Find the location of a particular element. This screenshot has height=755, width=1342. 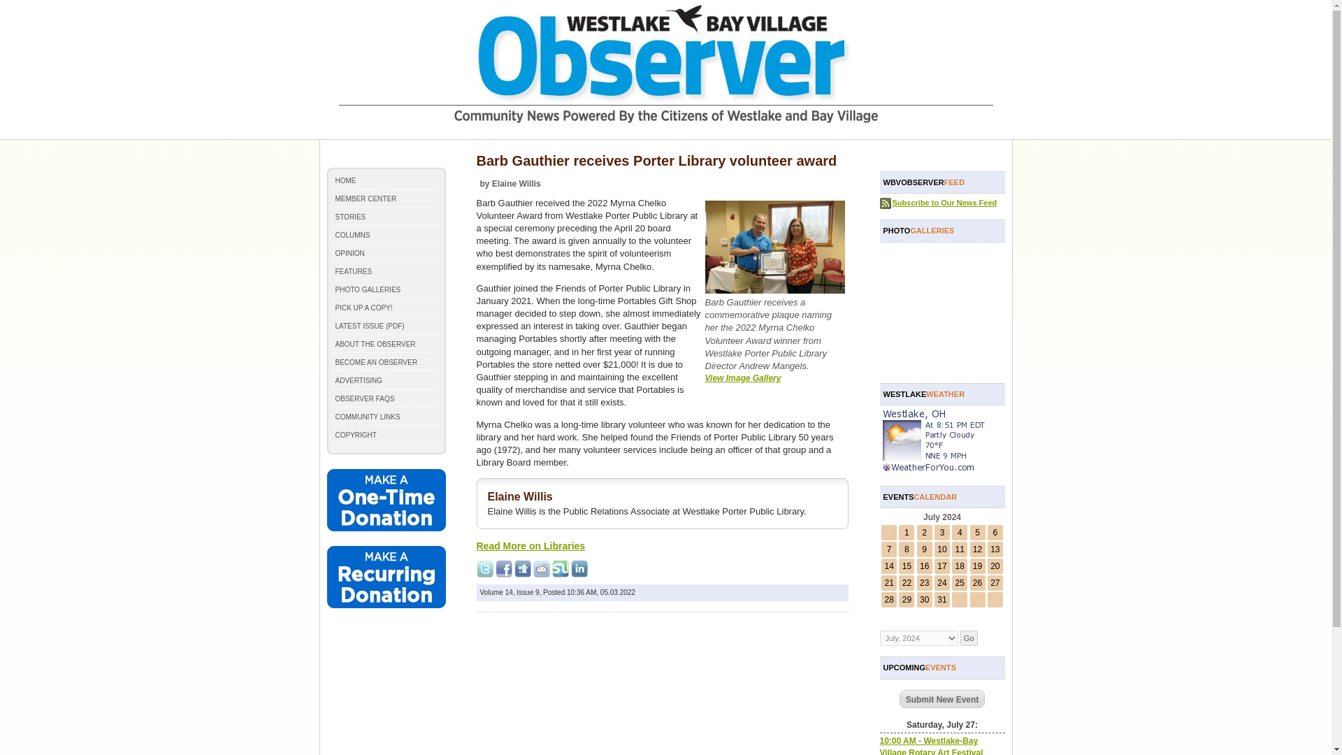

22 is located at coordinates (906, 583).